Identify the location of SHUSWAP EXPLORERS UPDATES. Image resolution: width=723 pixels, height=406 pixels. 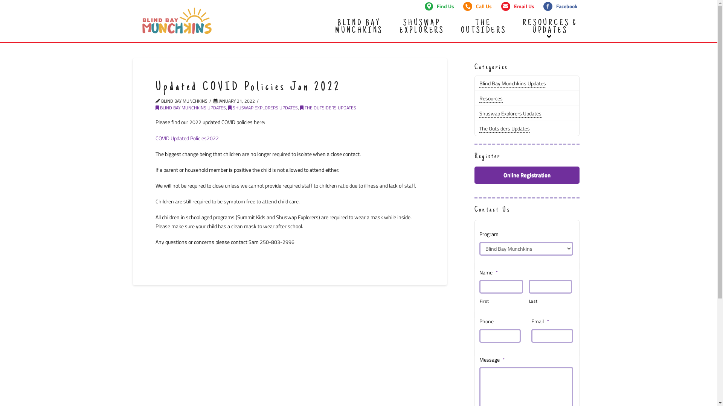
(263, 108).